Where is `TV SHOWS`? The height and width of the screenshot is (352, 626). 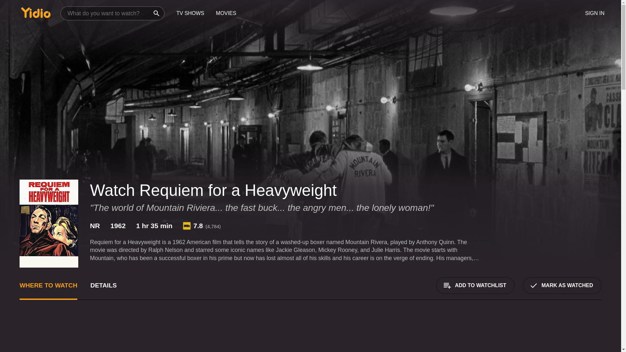 TV SHOWS is located at coordinates (190, 13).